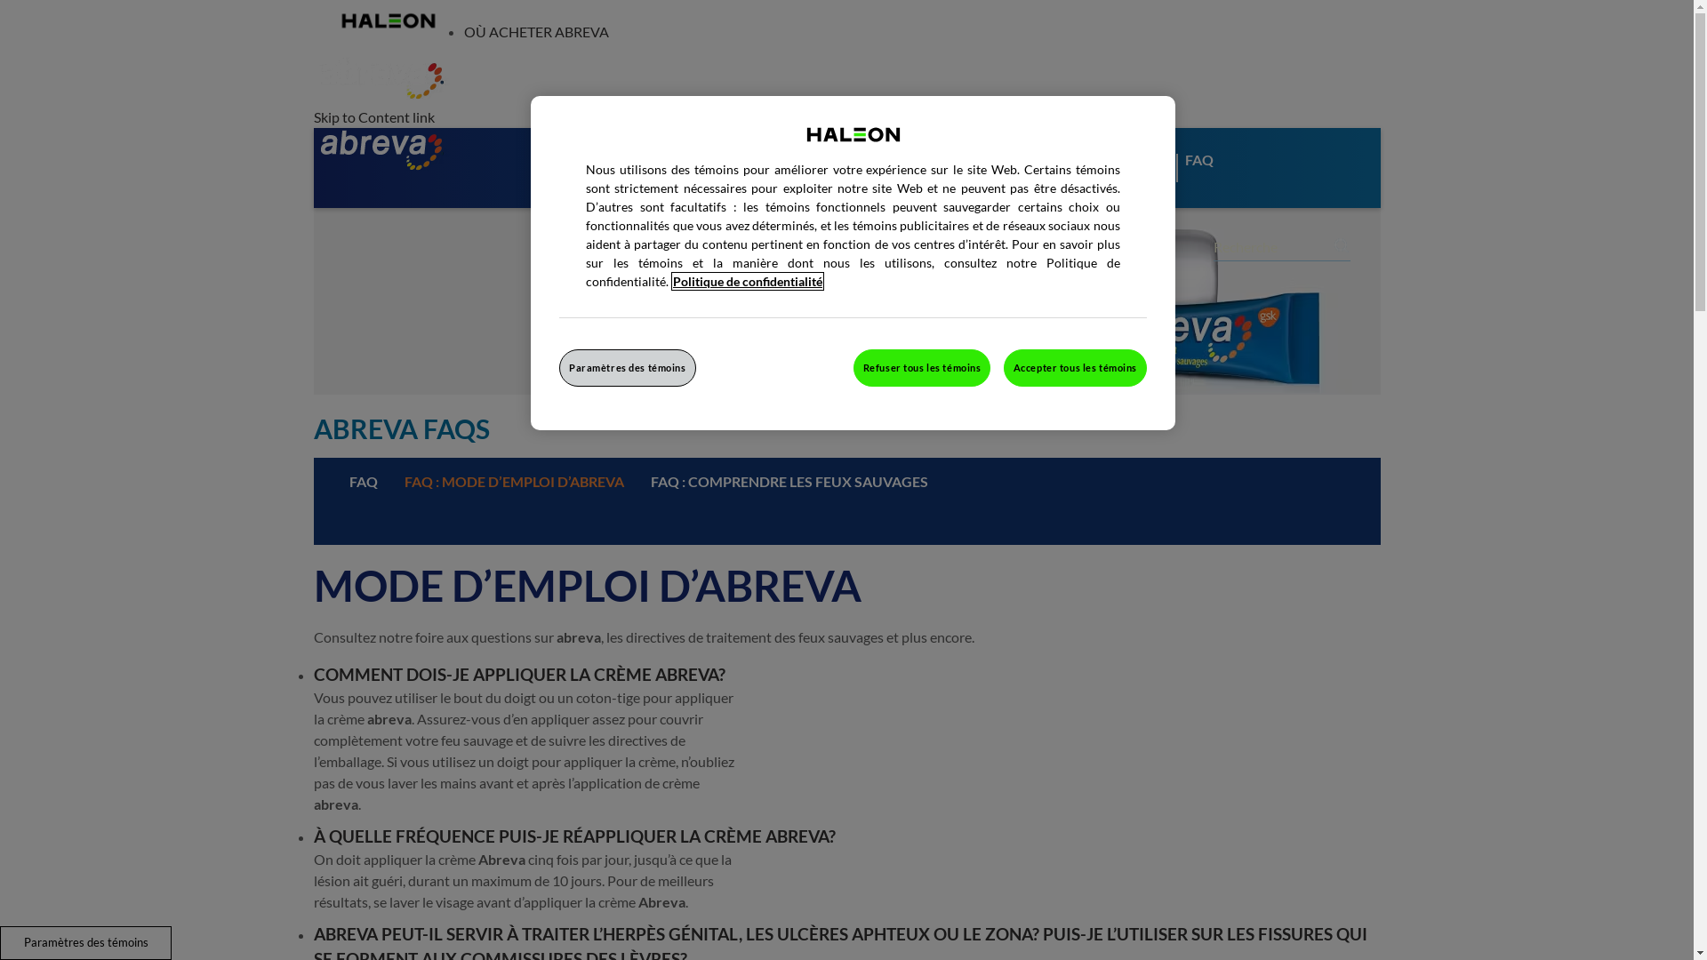 The height and width of the screenshot is (960, 1707). What do you see at coordinates (373, 117) in the screenshot?
I see `Skip to Content link` at bounding box center [373, 117].